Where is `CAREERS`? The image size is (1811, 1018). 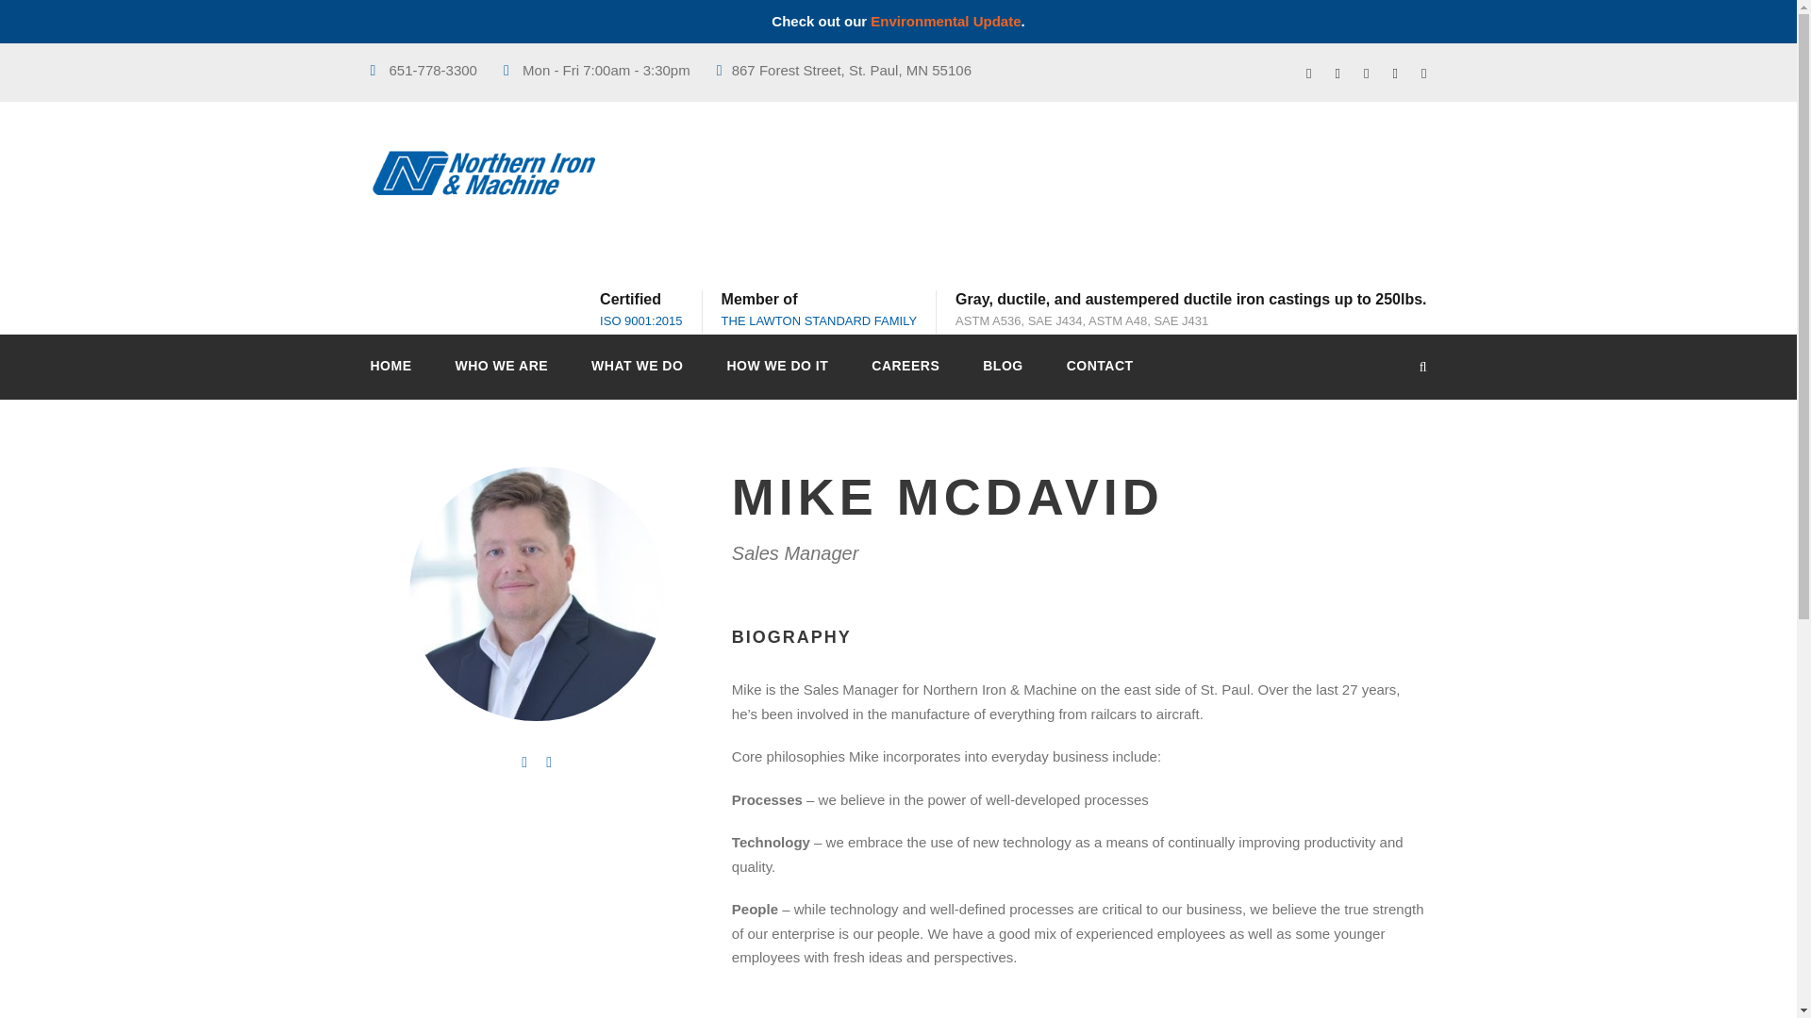
CAREERS is located at coordinates (905, 377).